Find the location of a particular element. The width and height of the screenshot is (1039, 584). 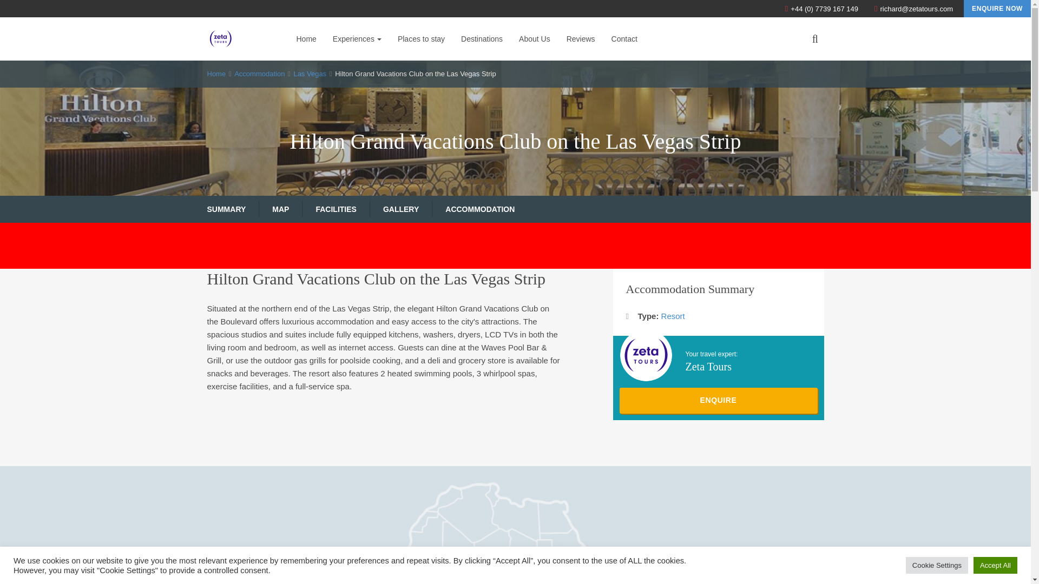

Enquire Now is located at coordinates (997, 9).